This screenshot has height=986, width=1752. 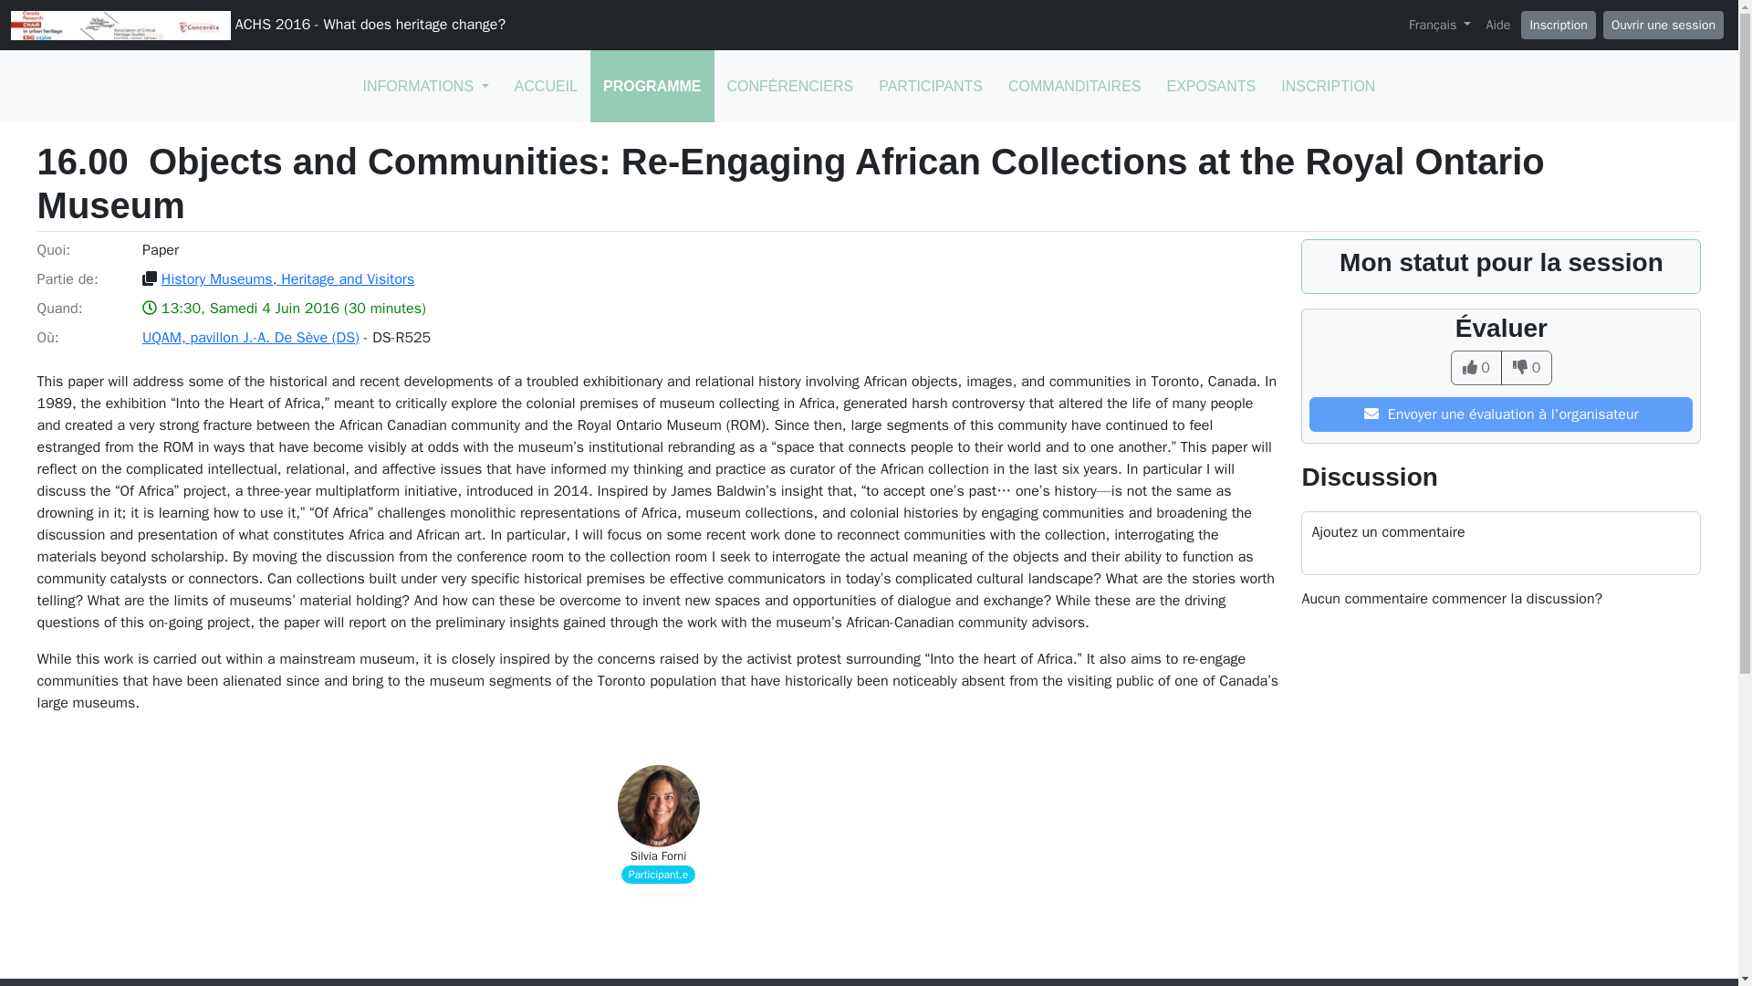 I want to click on 0, so click(x=1476, y=368).